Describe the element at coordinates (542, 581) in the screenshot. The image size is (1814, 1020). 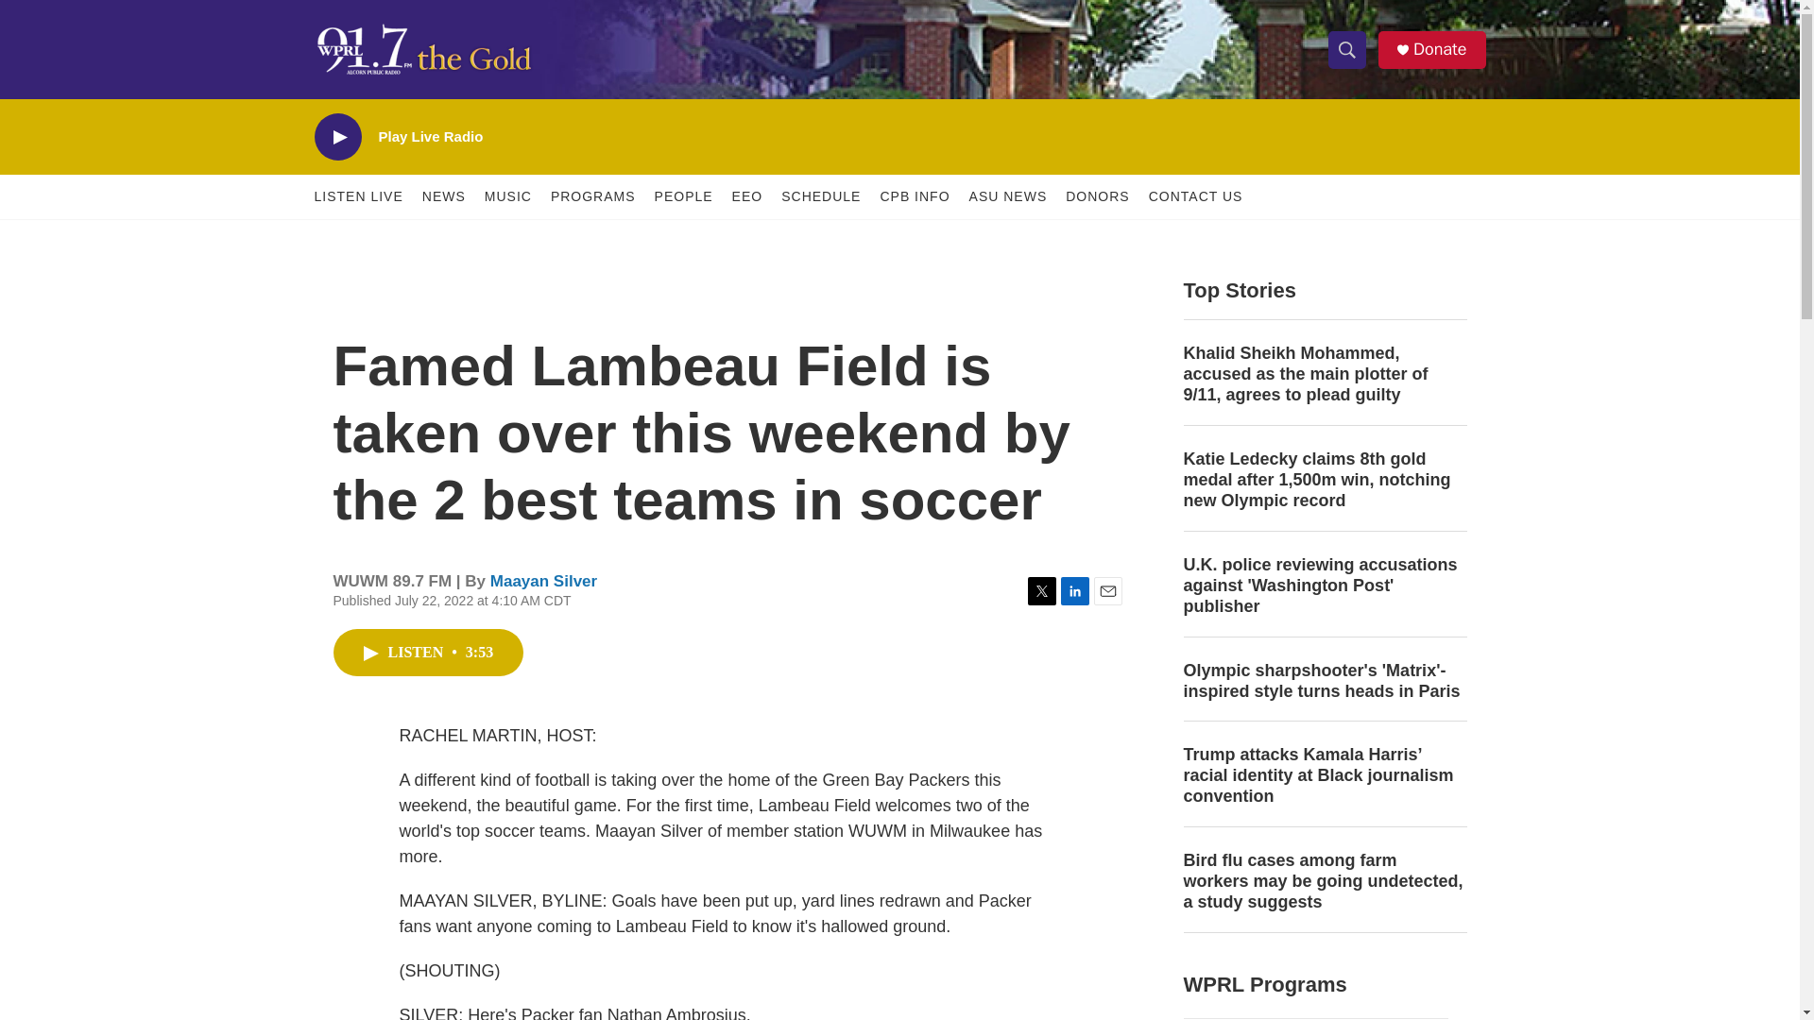
I see `Maayan Silver` at that location.